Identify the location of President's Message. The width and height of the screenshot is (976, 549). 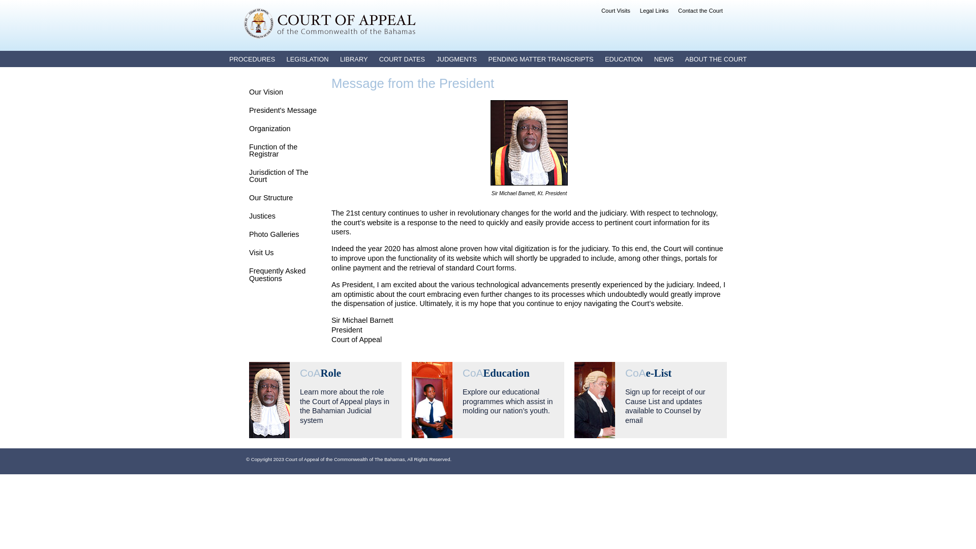
(283, 110).